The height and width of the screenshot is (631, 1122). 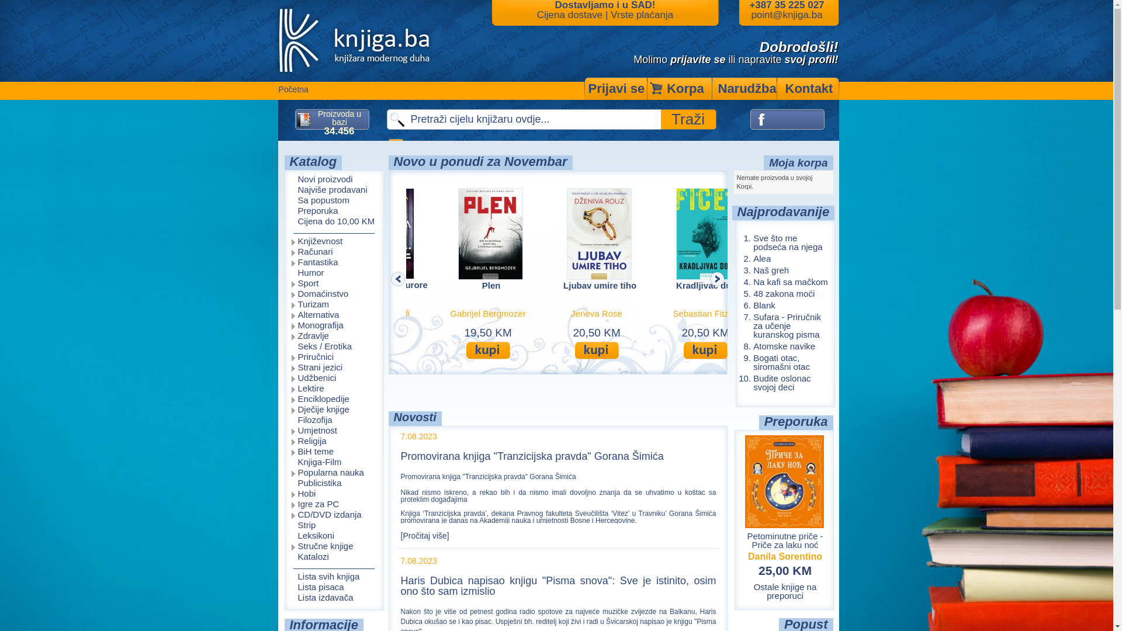 What do you see at coordinates (674, 313) in the screenshot?
I see `Gabrijel Bergmozer` at bounding box center [674, 313].